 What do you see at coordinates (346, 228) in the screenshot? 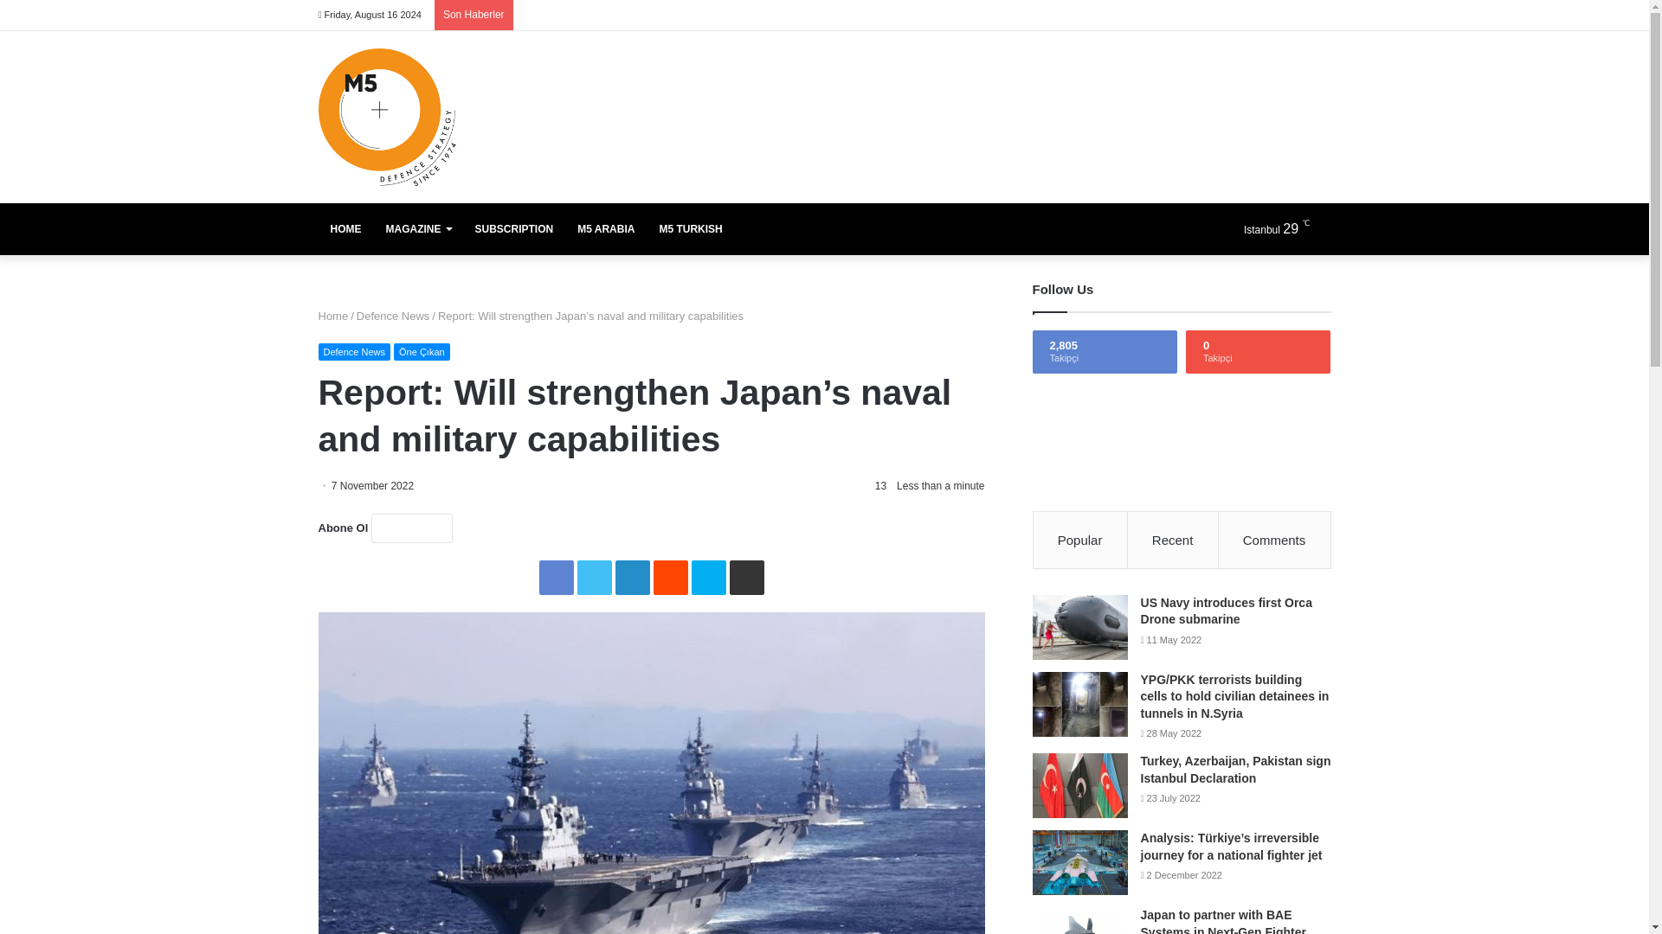
I see `HOME` at bounding box center [346, 228].